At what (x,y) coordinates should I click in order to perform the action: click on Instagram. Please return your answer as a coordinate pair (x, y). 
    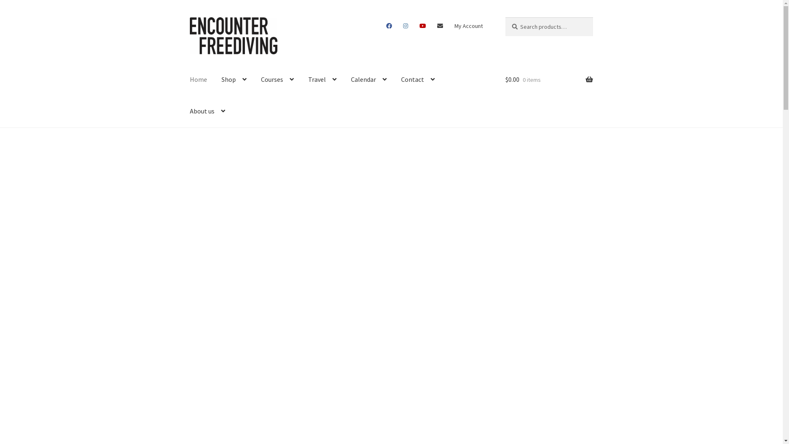
    Looking at the image, I should click on (406, 26).